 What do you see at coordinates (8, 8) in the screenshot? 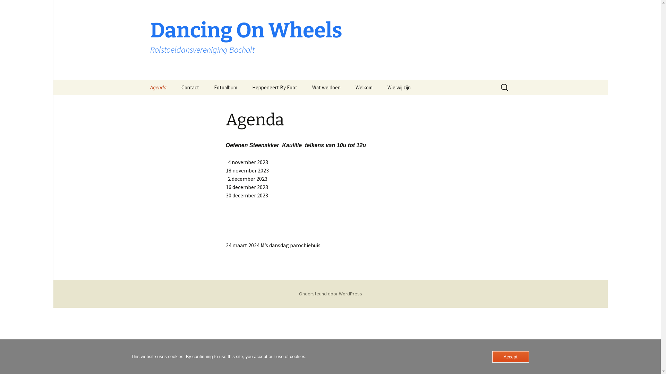
I see `Zoeken` at bounding box center [8, 8].